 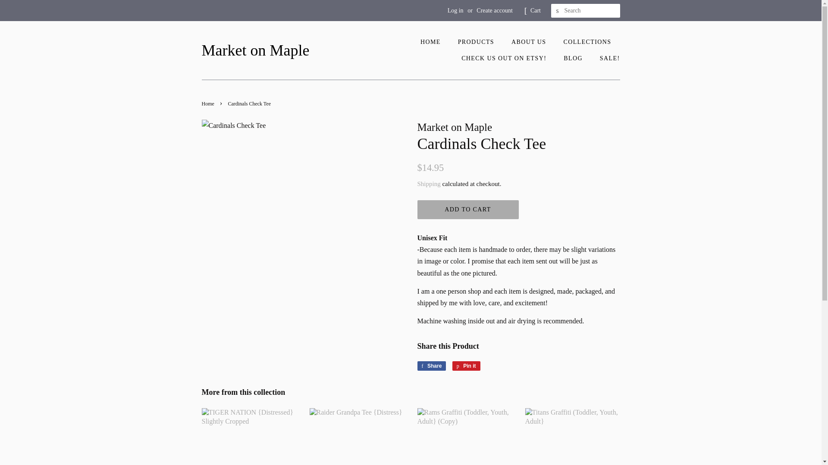 What do you see at coordinates (468, 209) in the screenshot?
I see `ADD TO CART` at bounding box center [468, 209].